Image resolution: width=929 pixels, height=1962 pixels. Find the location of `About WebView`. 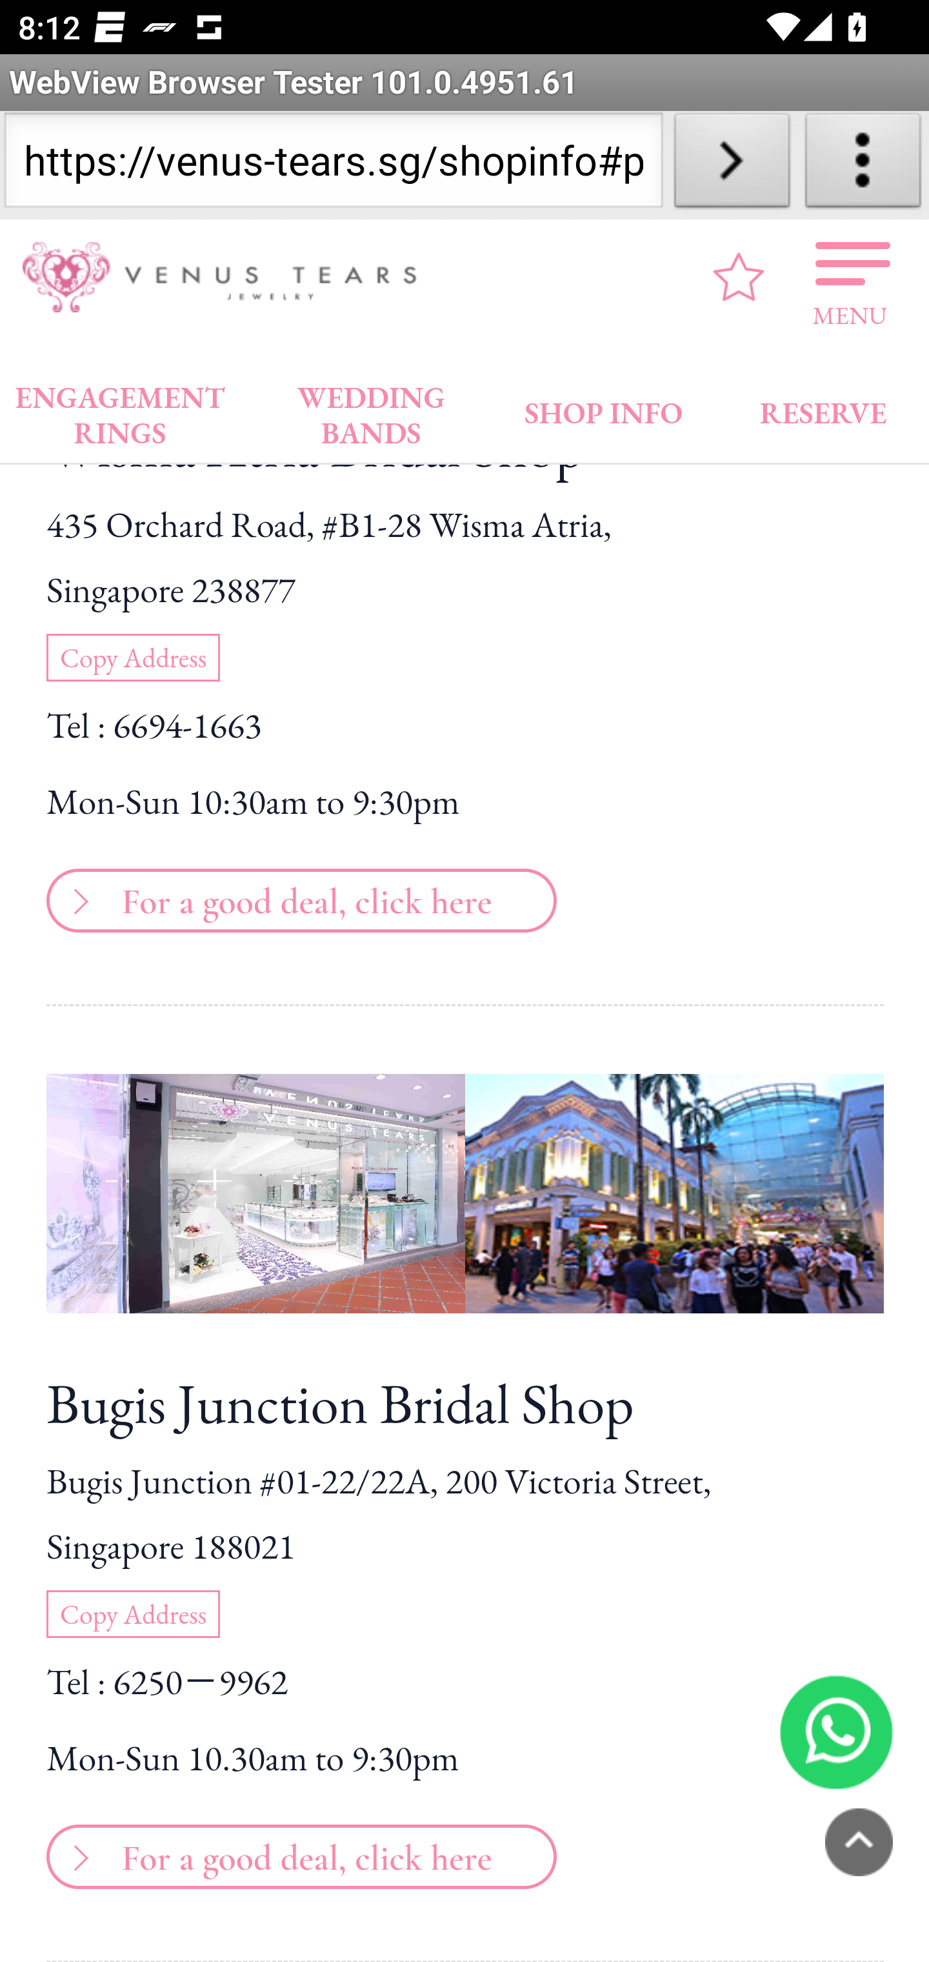

About WebView is located at coordinates (863, 165).